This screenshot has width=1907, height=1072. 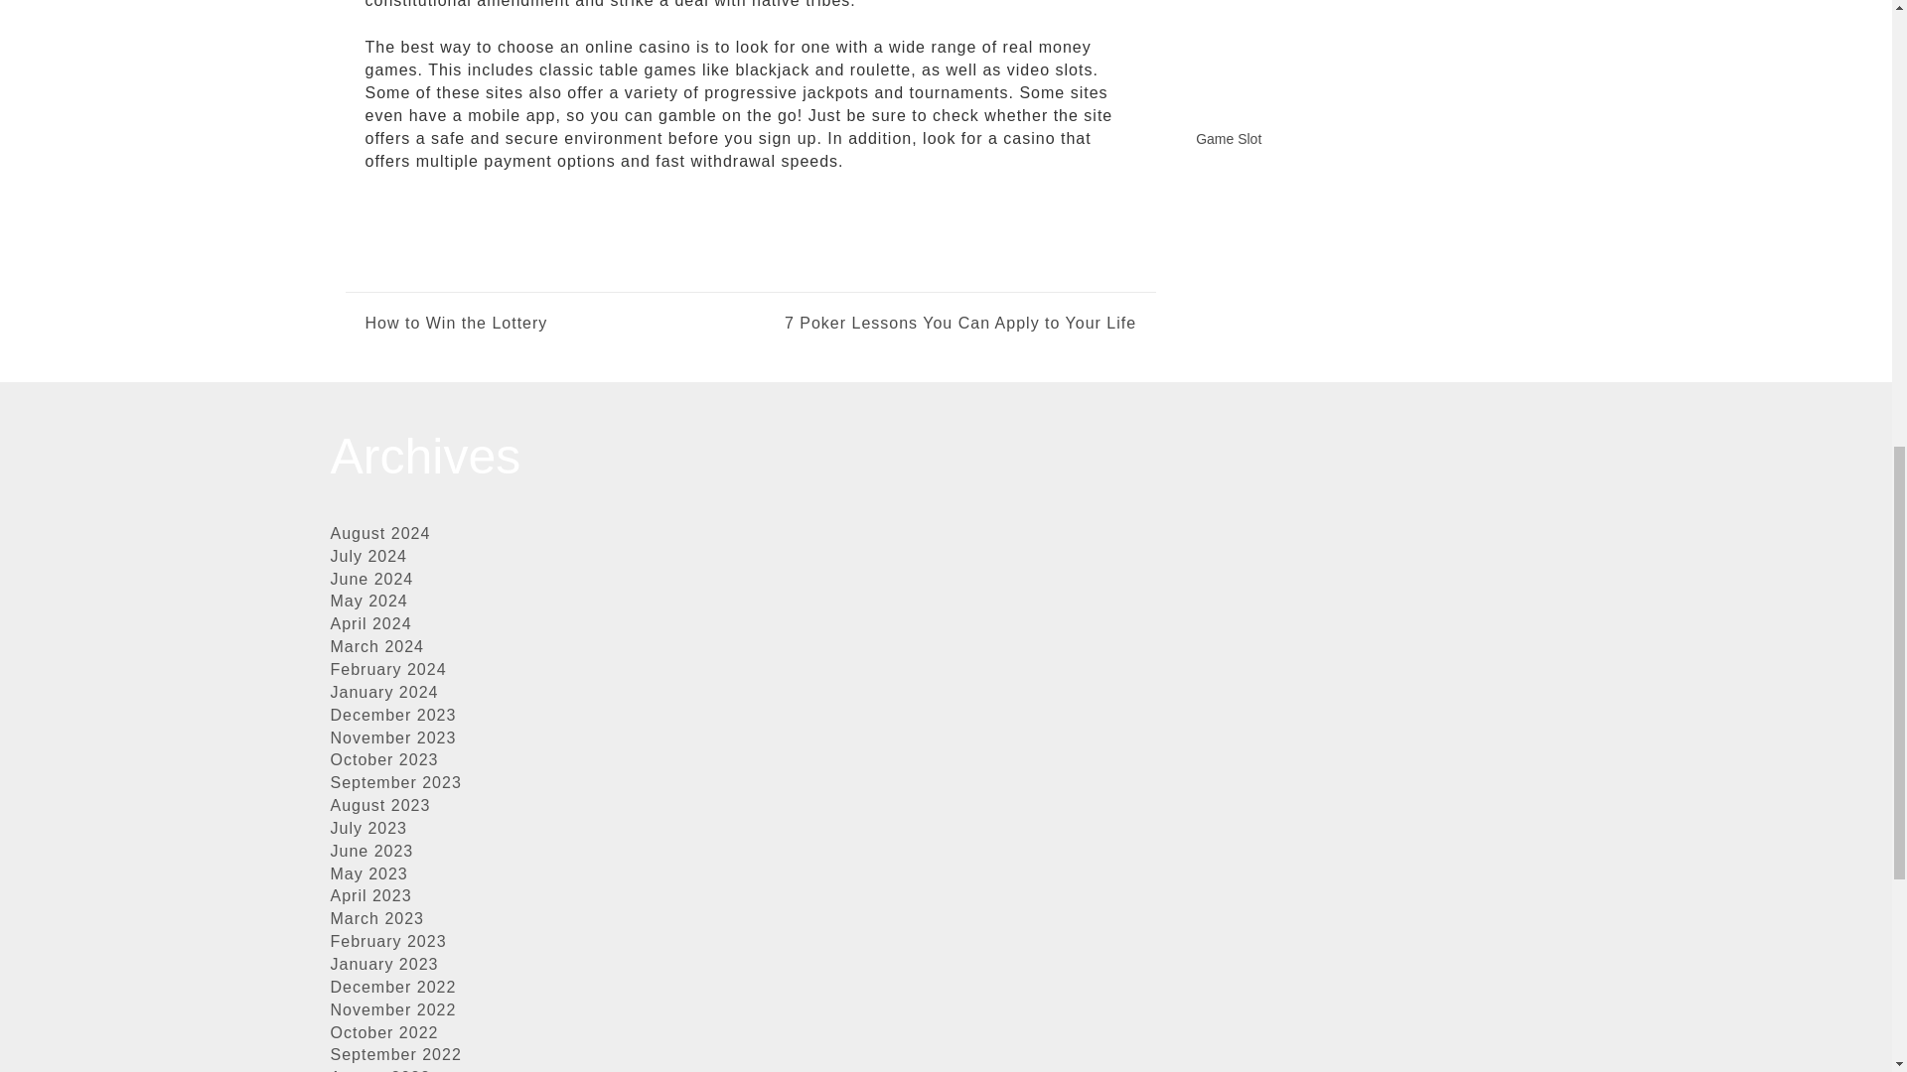 What do you see at coordinates (379, 534) in the screenshot?
I see `August 2024` at bounding box center [379, 534].